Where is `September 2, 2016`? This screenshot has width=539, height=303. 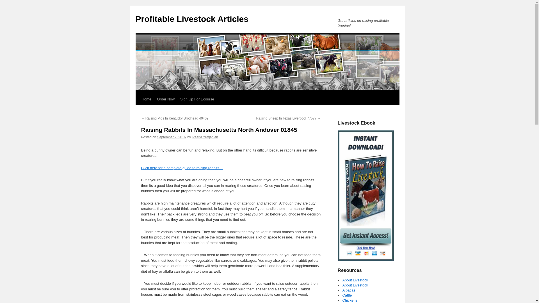
September 2, 2016 is located at coordinates (172, 137).